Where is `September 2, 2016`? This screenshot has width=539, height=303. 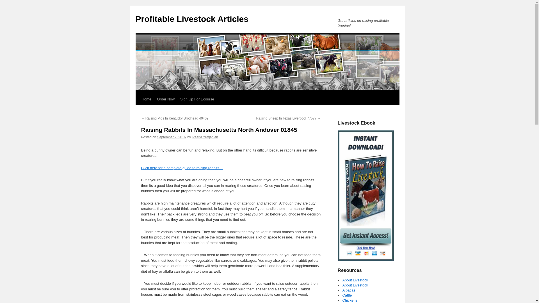
September 2, 2016 is located at coordinates (172, 137).